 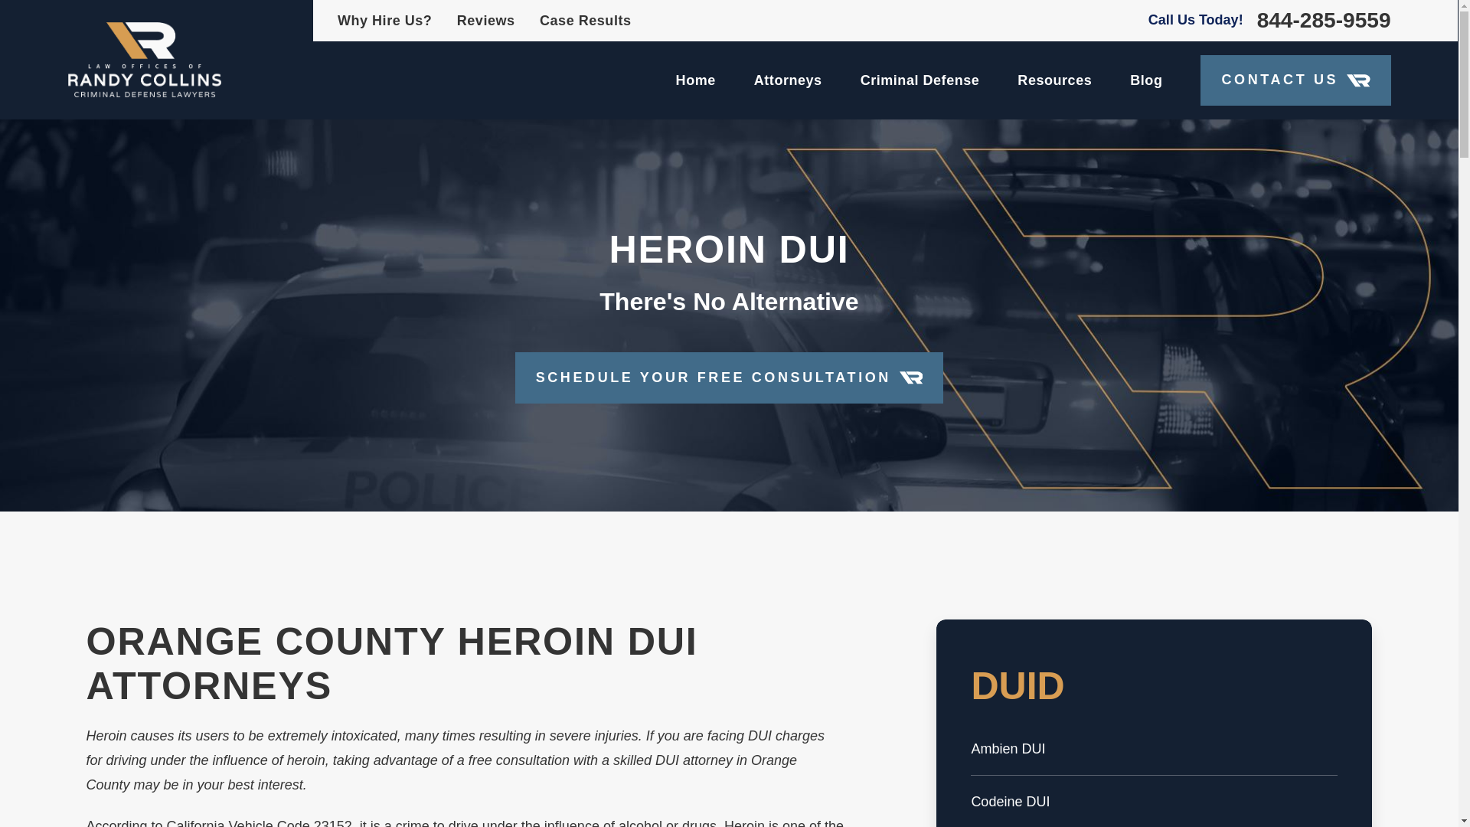 What do you see at coordinates (1054, 80) in the screenshot?
I see `Resources` at bounding box center [1054, 80].